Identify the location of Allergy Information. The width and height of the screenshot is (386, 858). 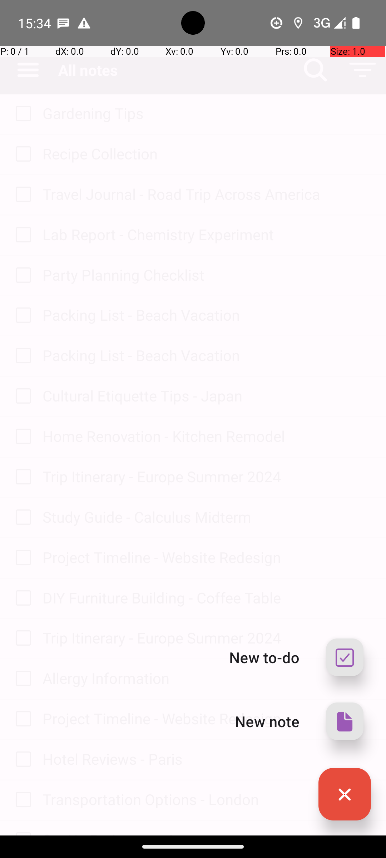
(207, 678).